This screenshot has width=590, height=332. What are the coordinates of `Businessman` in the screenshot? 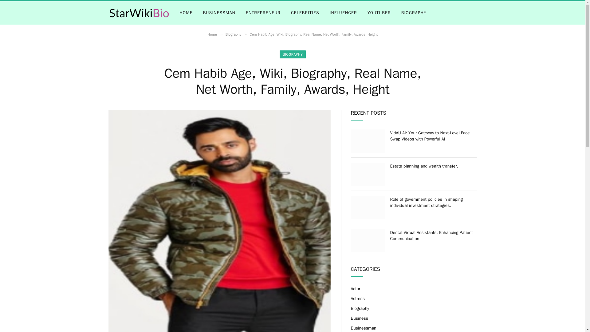 It's located at (364, 328).